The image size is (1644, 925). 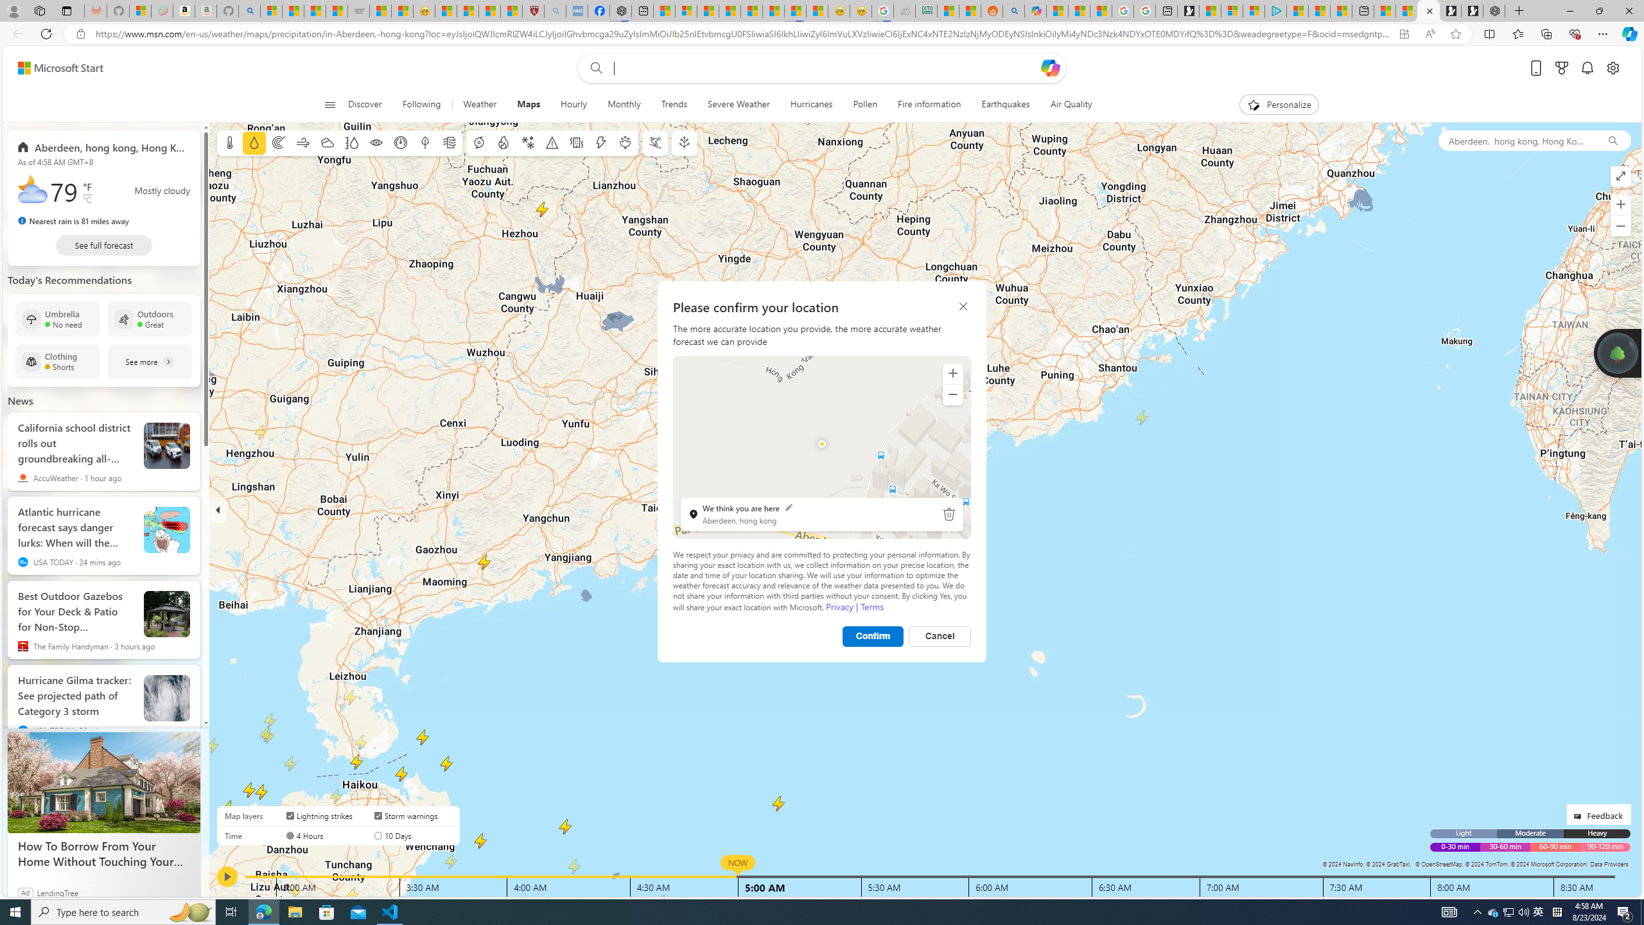 What do you see at coordinates (864, 105) in the screenshot?
I see `Pollen` at bounding box center [864, 105].